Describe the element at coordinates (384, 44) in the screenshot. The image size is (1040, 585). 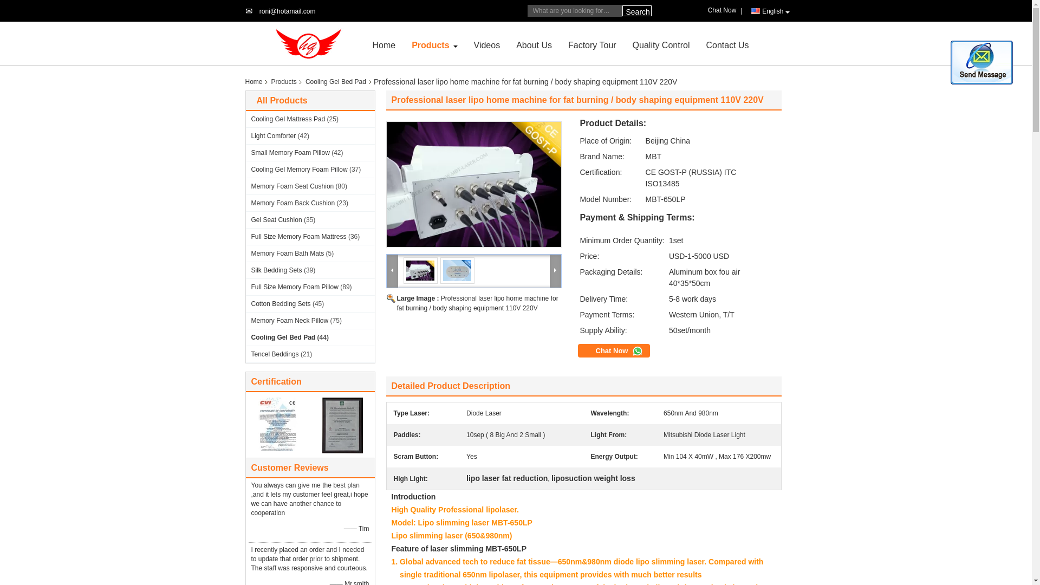
I see `Home` at that location.